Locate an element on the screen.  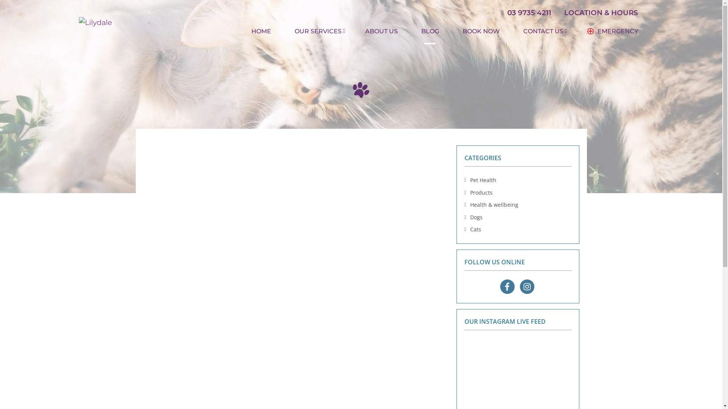
Pet Health is located at coordinates (483, 180).